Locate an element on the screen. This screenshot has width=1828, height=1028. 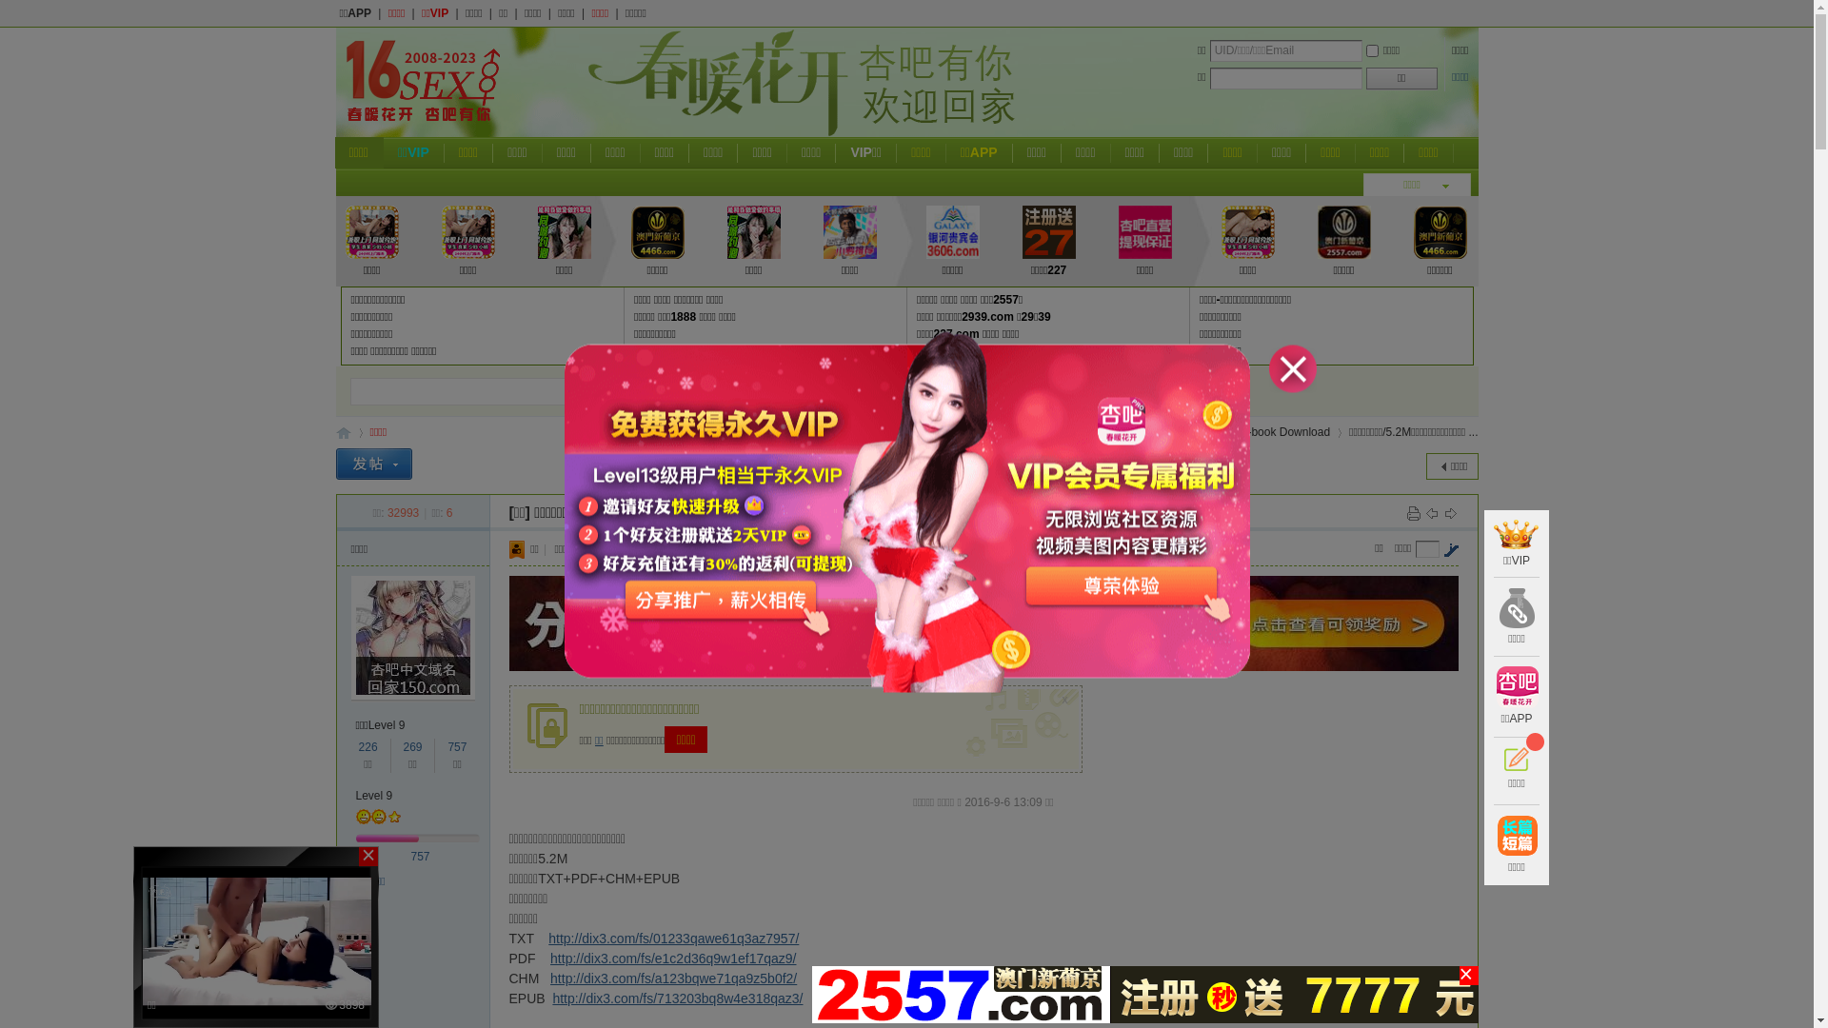
Level 9 is located at coordinates (387, 725).